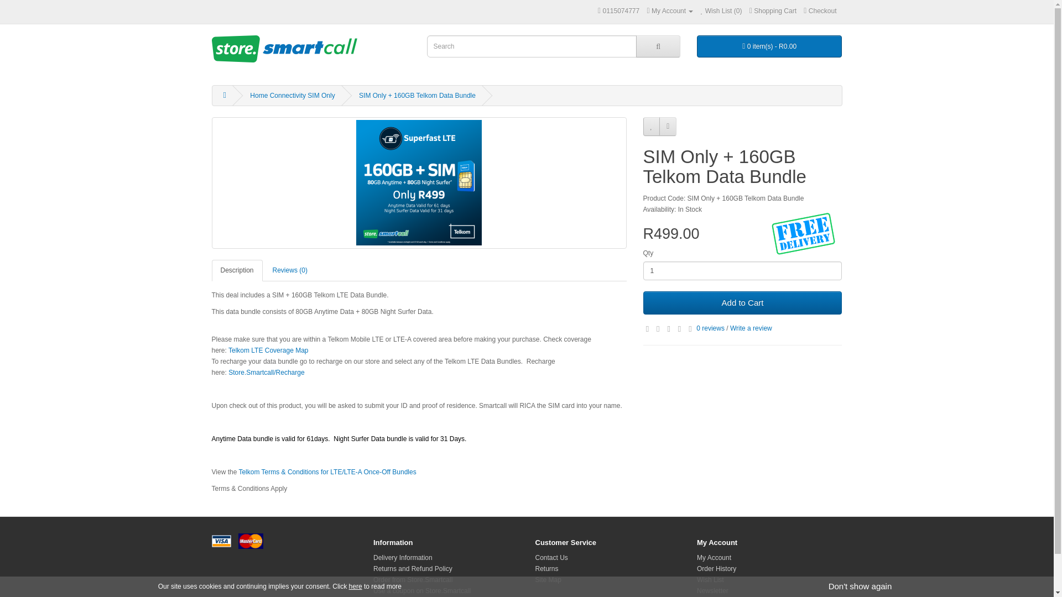 This screenshot has width=1062, height=597. Describe the element at coordinates (292, 96) in the screenshot. I see `Home Connectivity SIM Only` at that location.